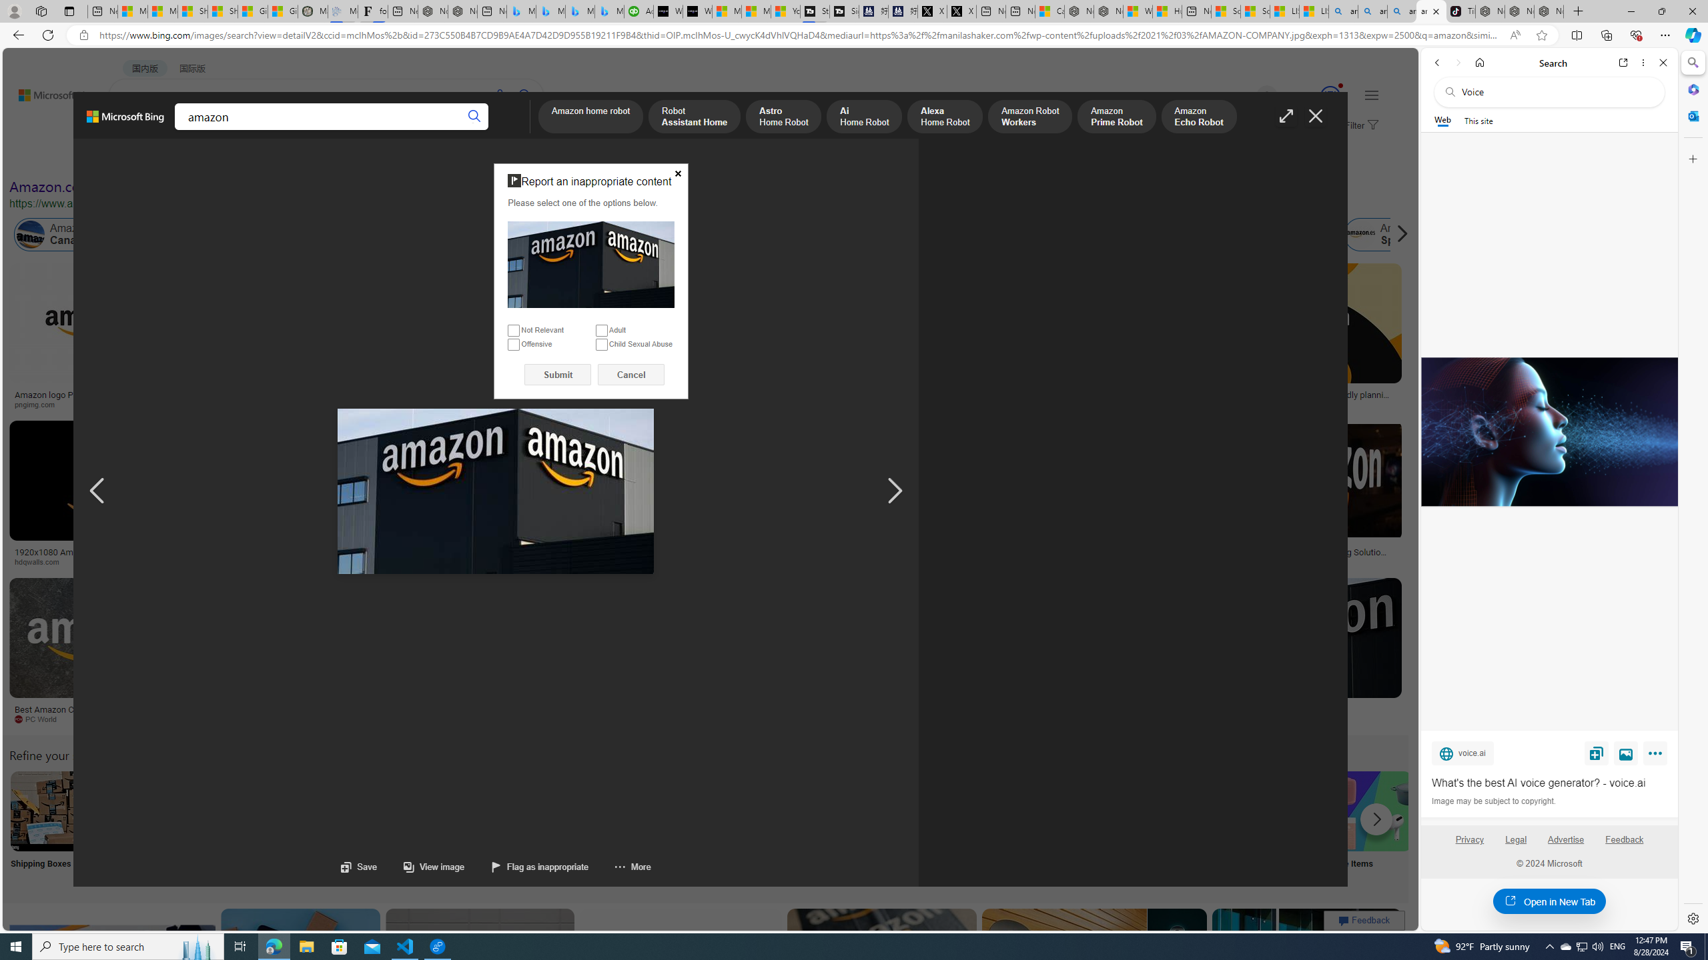  Describe the element at coordinates (1457, 63) in the screenshot. I see `Forward` at that location.